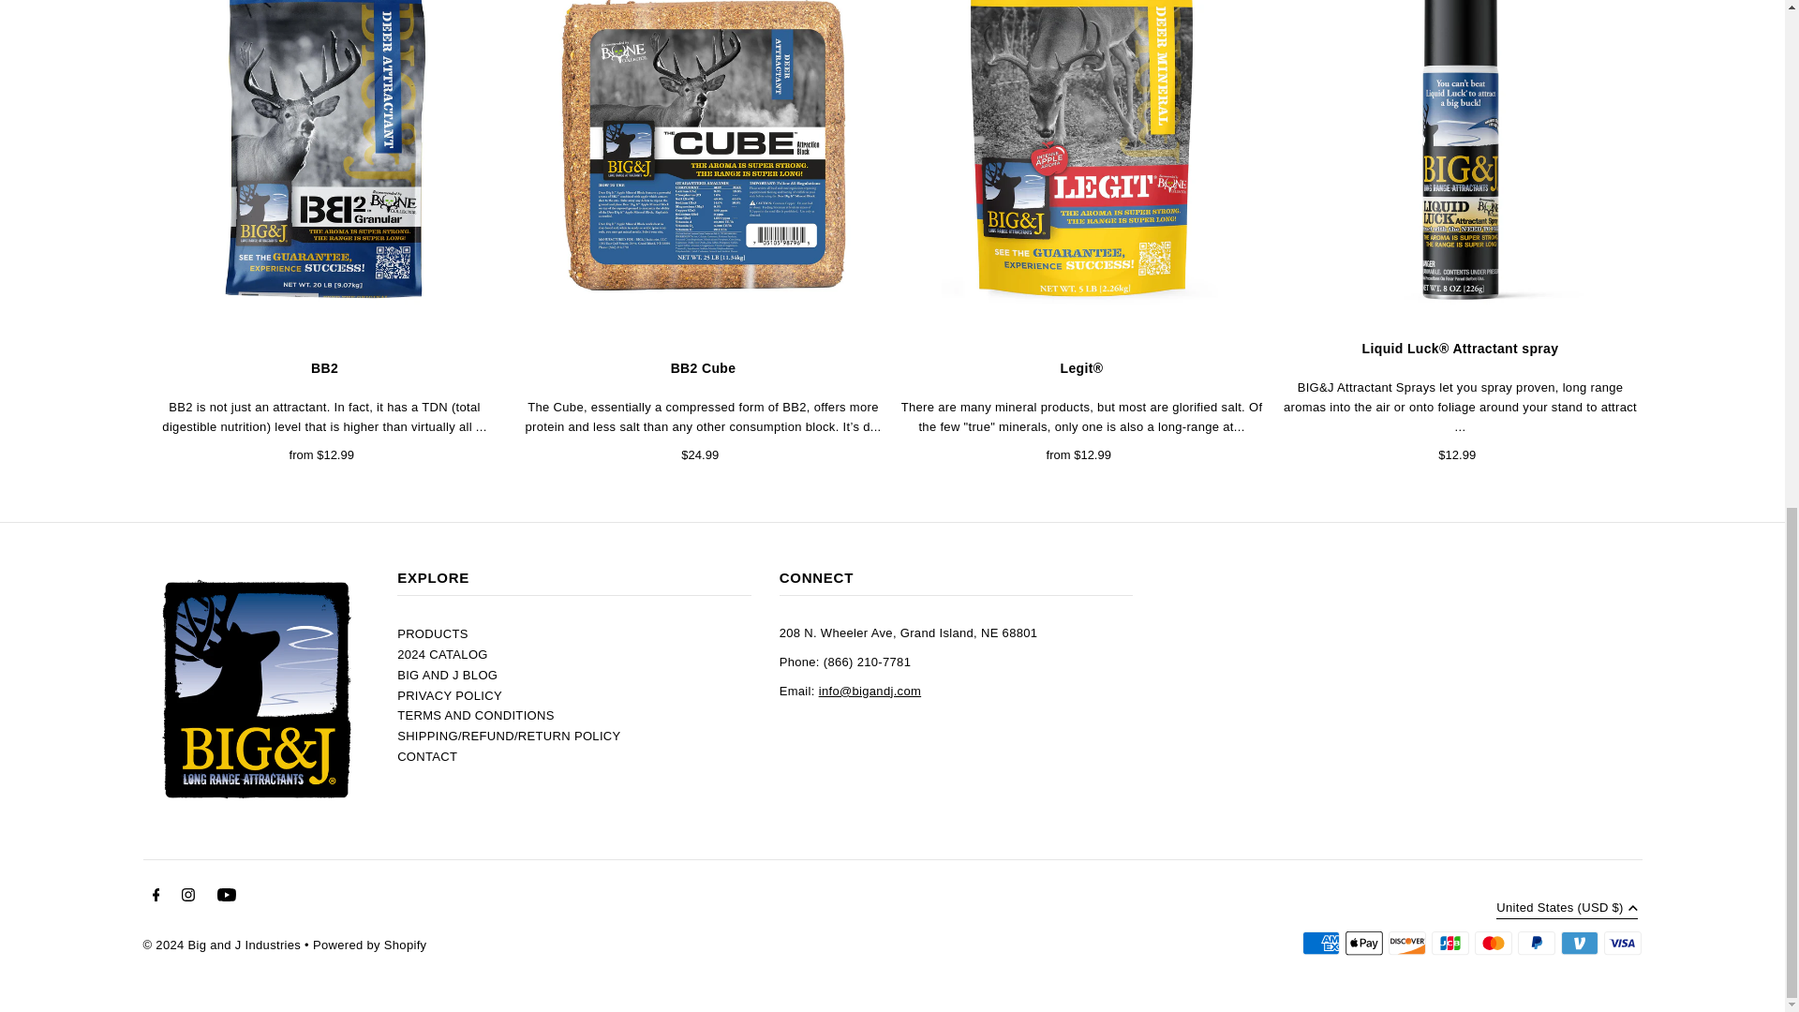 The image size is (1799, 1012). Describe the element at coordinates (1623, 943) in the screenshot. I see `Visa` at that location.